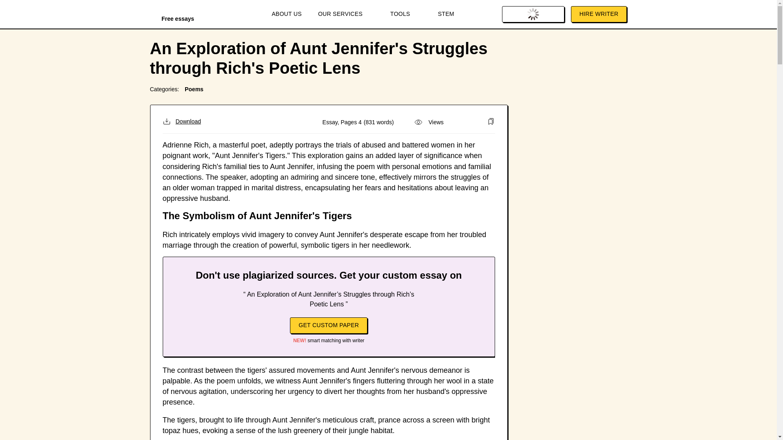 The image size is (783, 440). I want to click on STEM, so click(446, 14).